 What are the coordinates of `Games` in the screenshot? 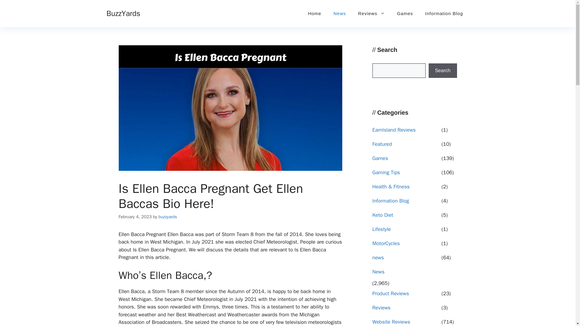 It's located at (405, 13).